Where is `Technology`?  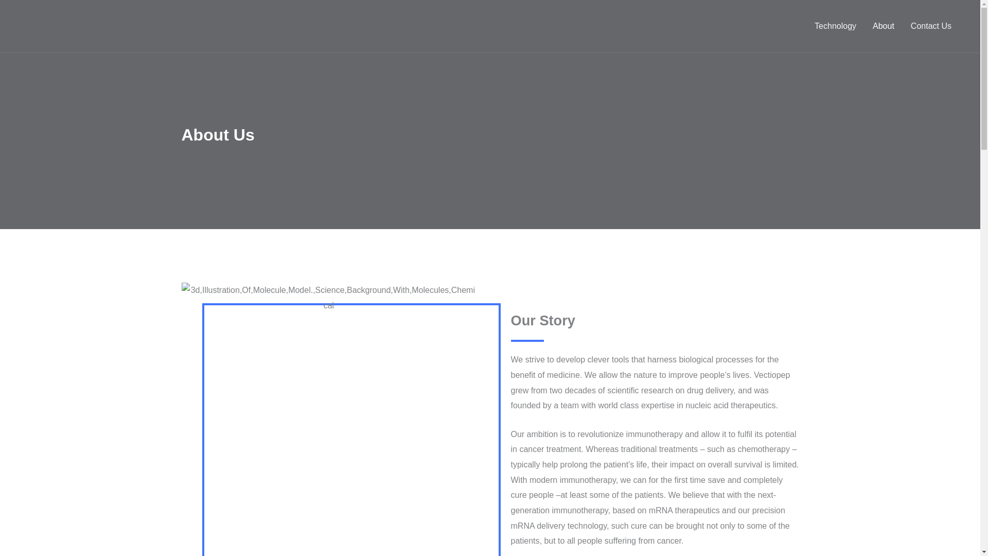
Technology is located at coordinates (835, 26).